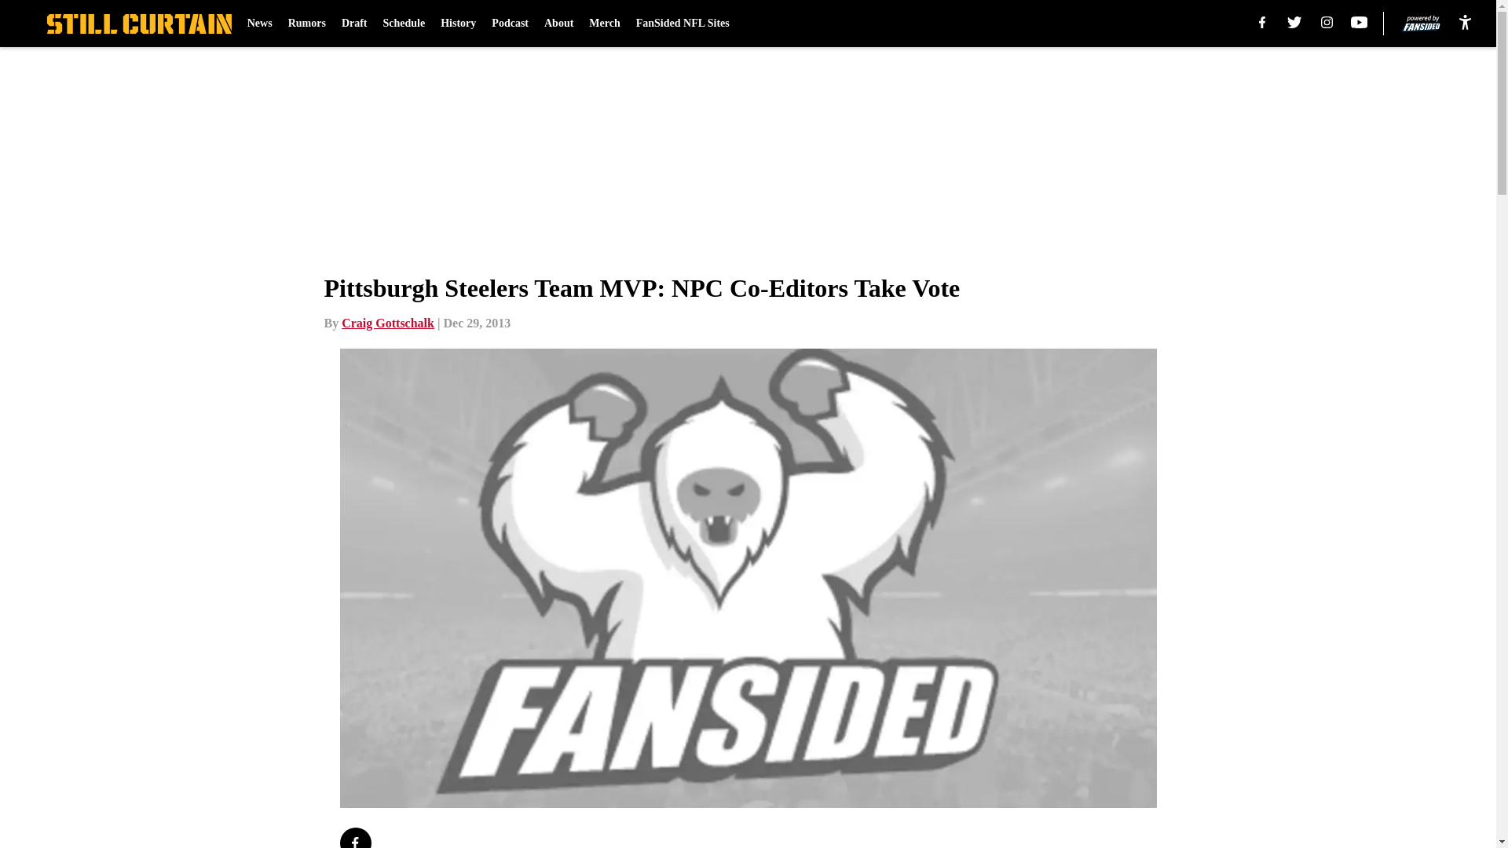  Describe the element at coordinates (683, 24) in the screenshot. I see `FanSided NFL Sites` at that location.